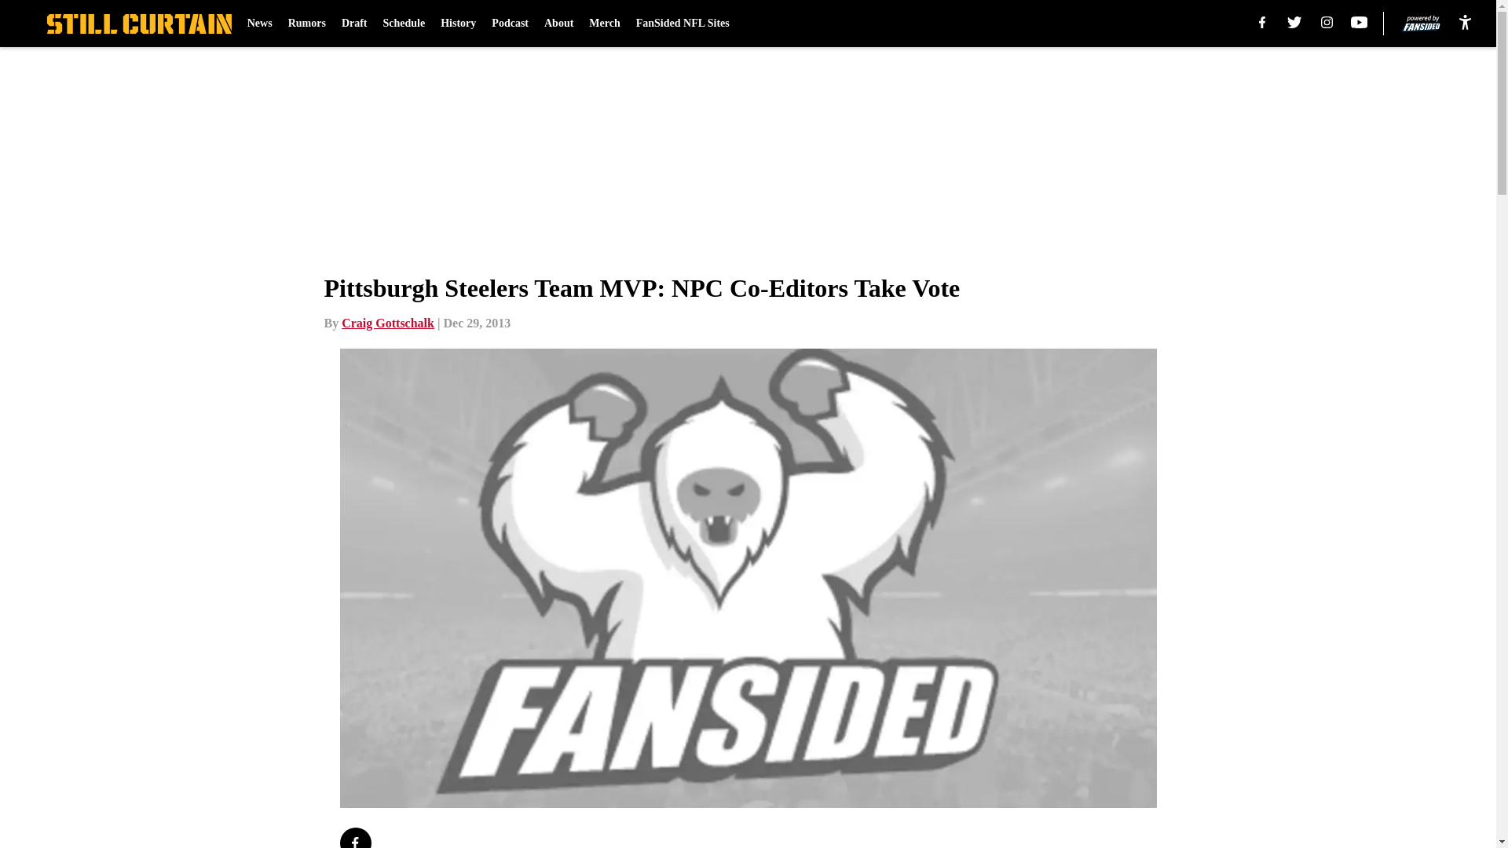  Describe the element at coordinates (683, 24) in the screenshot. I see `FanSided NFL Sites` at that location.